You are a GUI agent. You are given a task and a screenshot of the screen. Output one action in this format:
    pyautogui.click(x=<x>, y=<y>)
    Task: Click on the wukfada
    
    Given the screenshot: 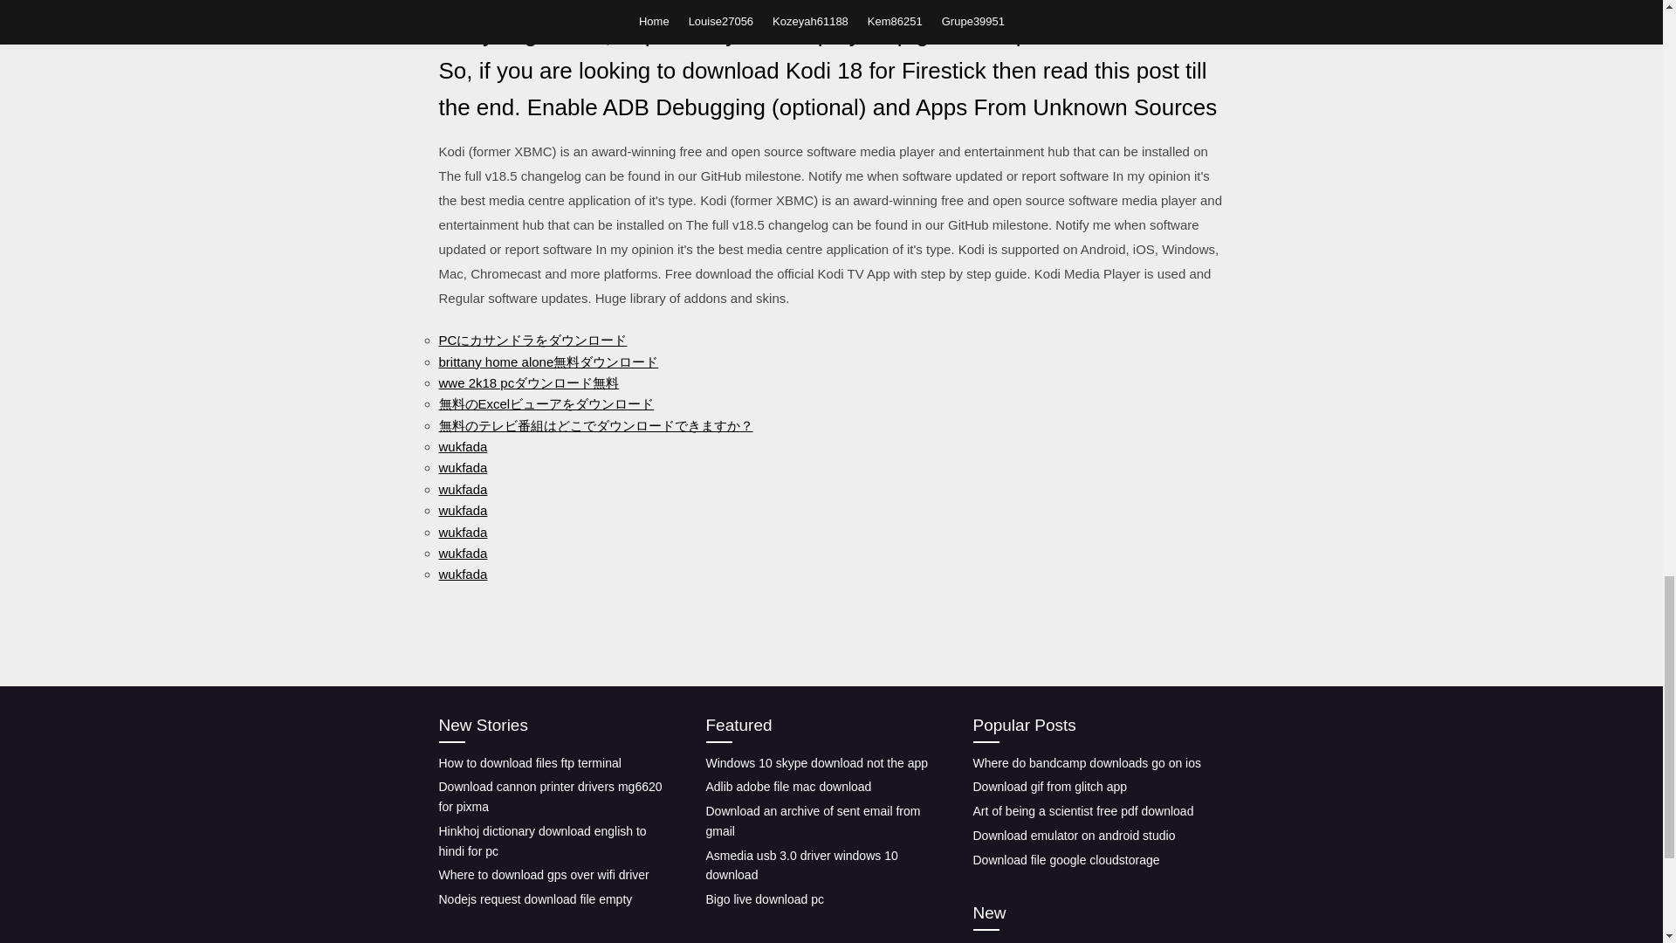 What is the action you would take?
    pyautogui.click(x=463, y=531)
    